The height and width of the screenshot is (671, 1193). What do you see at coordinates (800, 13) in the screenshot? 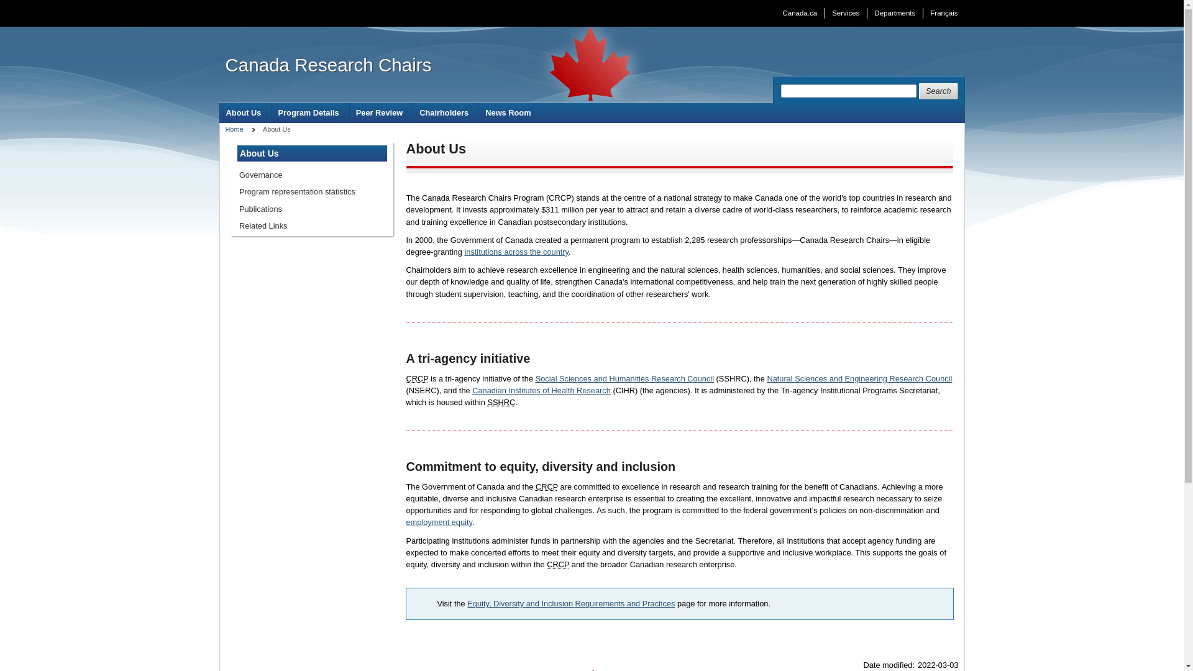
I see `Canada.ca` at bounding box center [800, 13].